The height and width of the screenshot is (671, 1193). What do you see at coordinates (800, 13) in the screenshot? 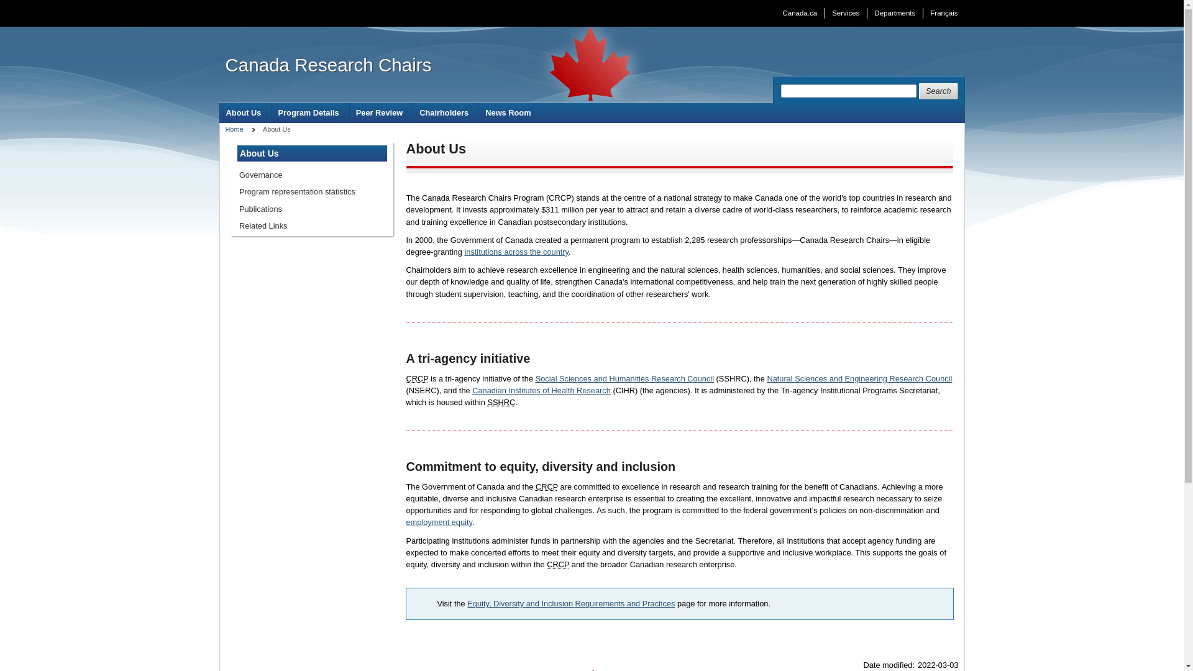
I see `Canada.ca` at bounding box center [800, 13].